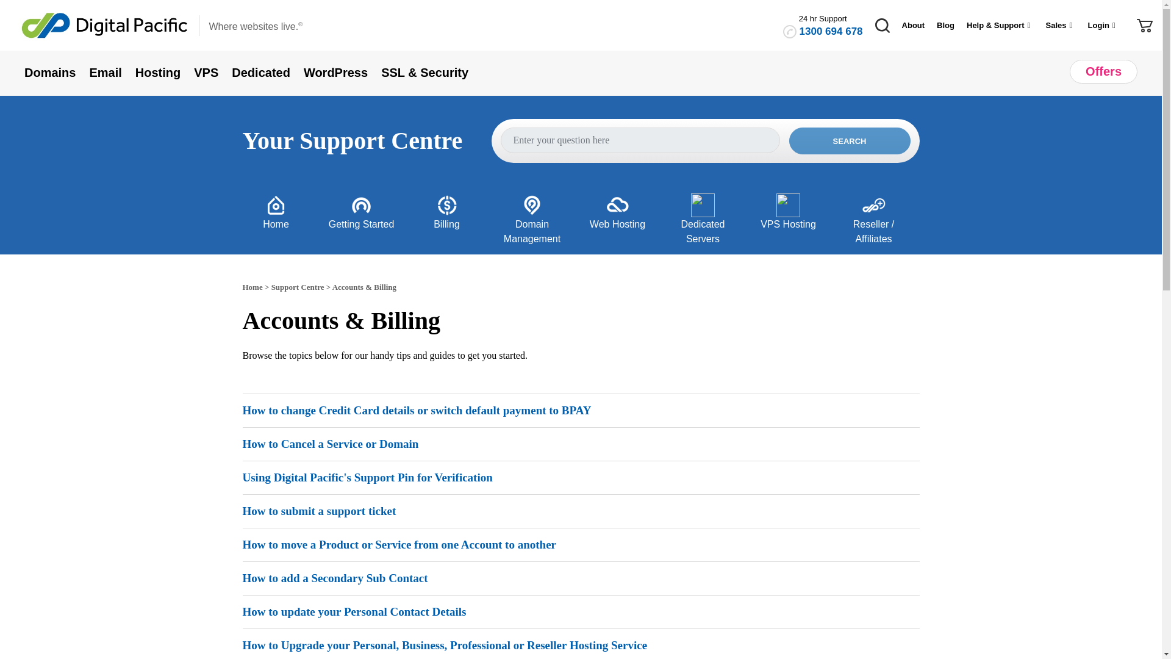 The width and height of the screenshot is (1171, 659). Describe the element at coordinates (56, 73) in the screenshot. I see `Domains` at that location.